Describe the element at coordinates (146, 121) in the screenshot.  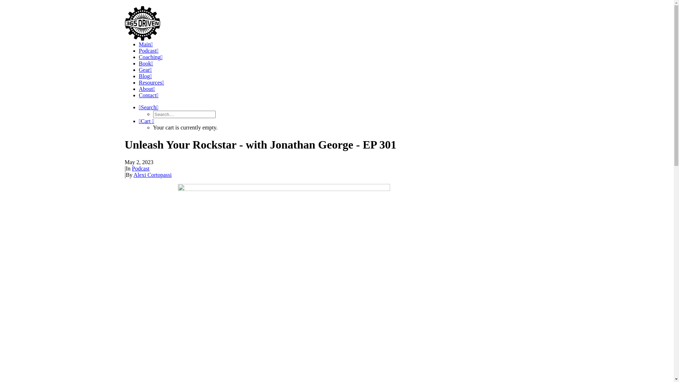
I see `Cart` at that location.